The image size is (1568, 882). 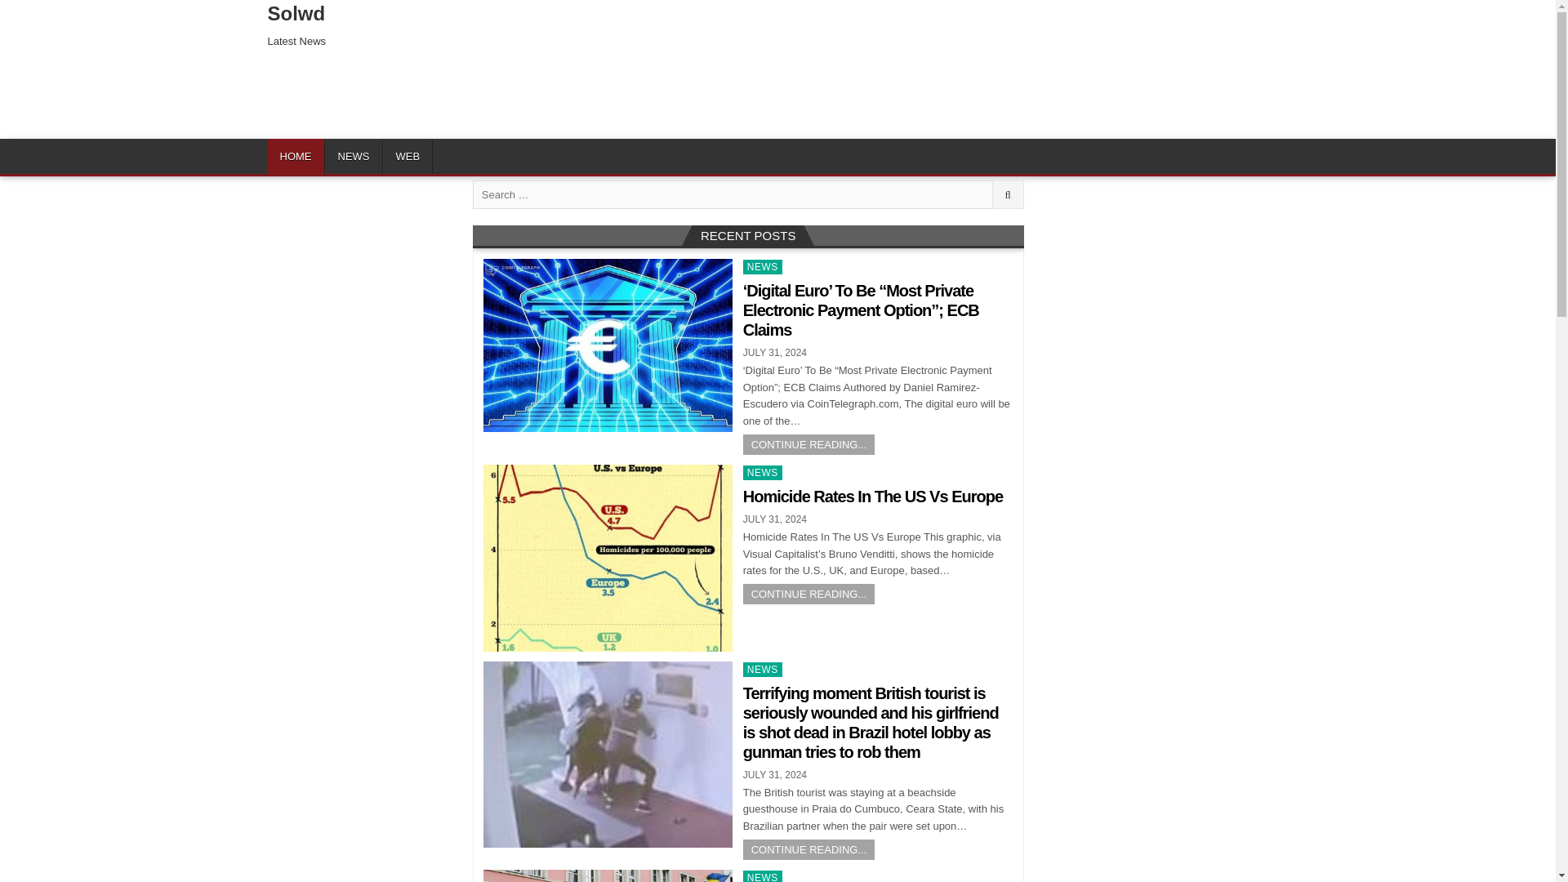 I want to click on CONTINUE READING..., so click(x=808, y=849).